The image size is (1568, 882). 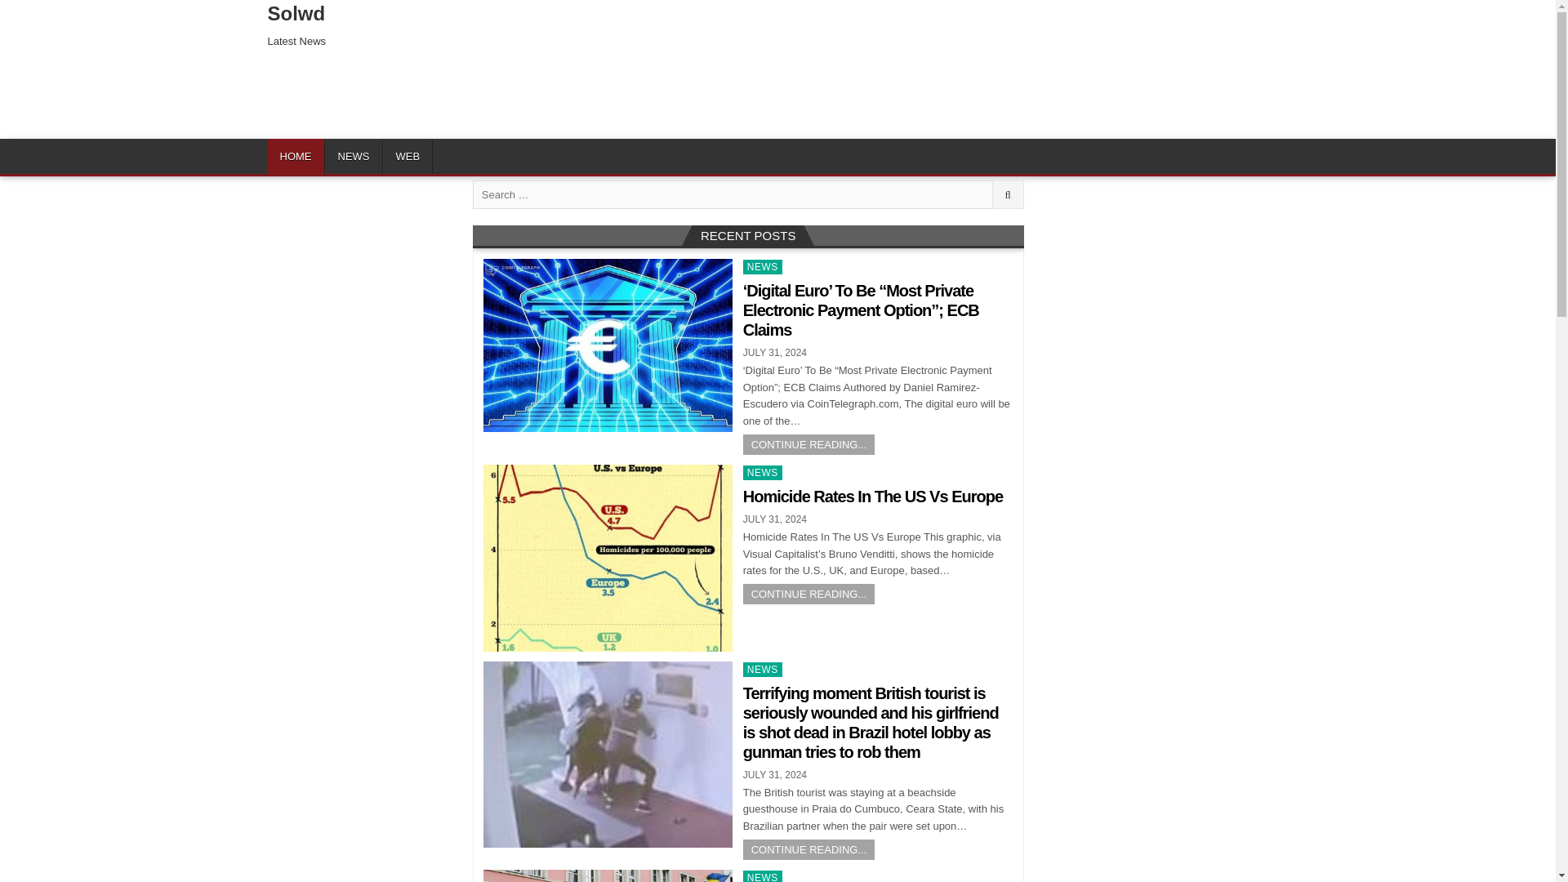 I want to click on CONTINUE READING..., so click(x=808, y=849).